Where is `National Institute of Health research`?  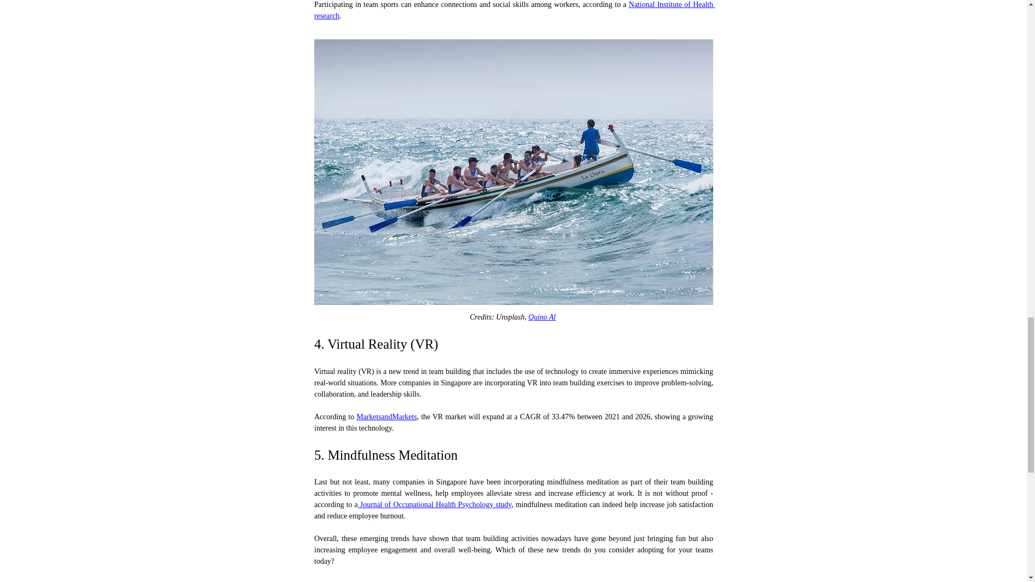
National Institute of Health research is located at coordinates (514, 10).